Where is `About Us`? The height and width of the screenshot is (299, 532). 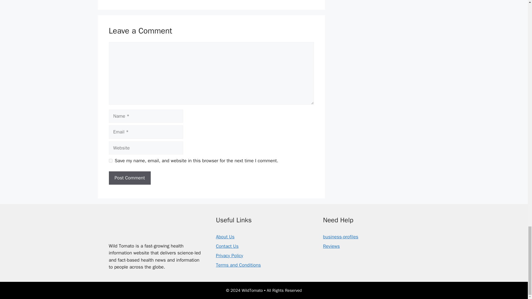
About Us is located at coordinates (225, 237).